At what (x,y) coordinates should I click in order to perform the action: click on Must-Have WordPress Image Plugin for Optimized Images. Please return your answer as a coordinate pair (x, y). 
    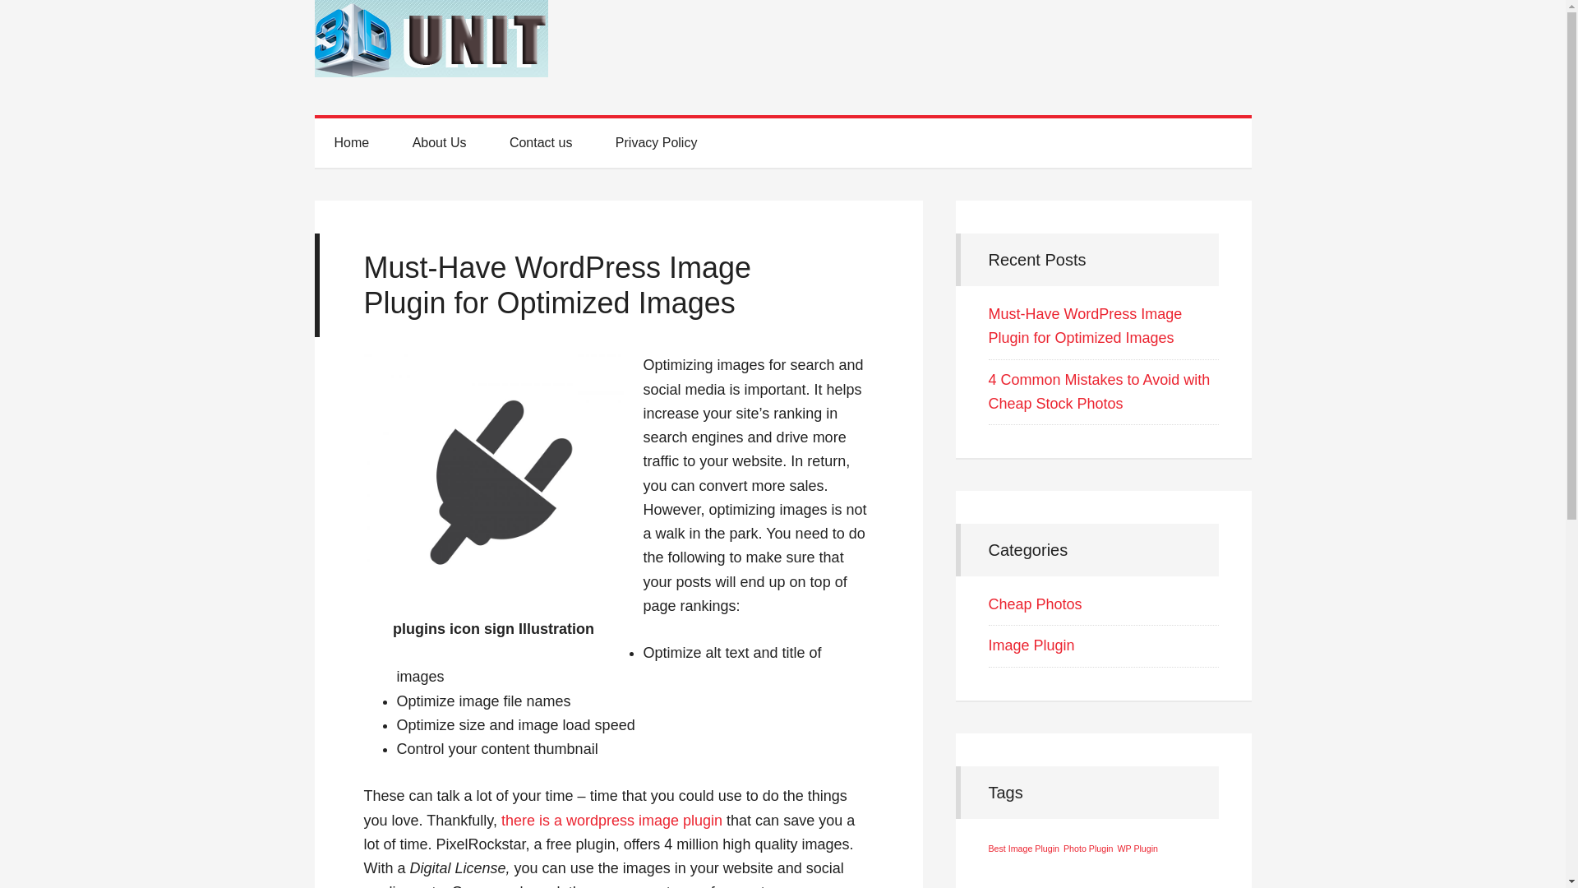
    Looking at the image, I should click on (1085, 326).